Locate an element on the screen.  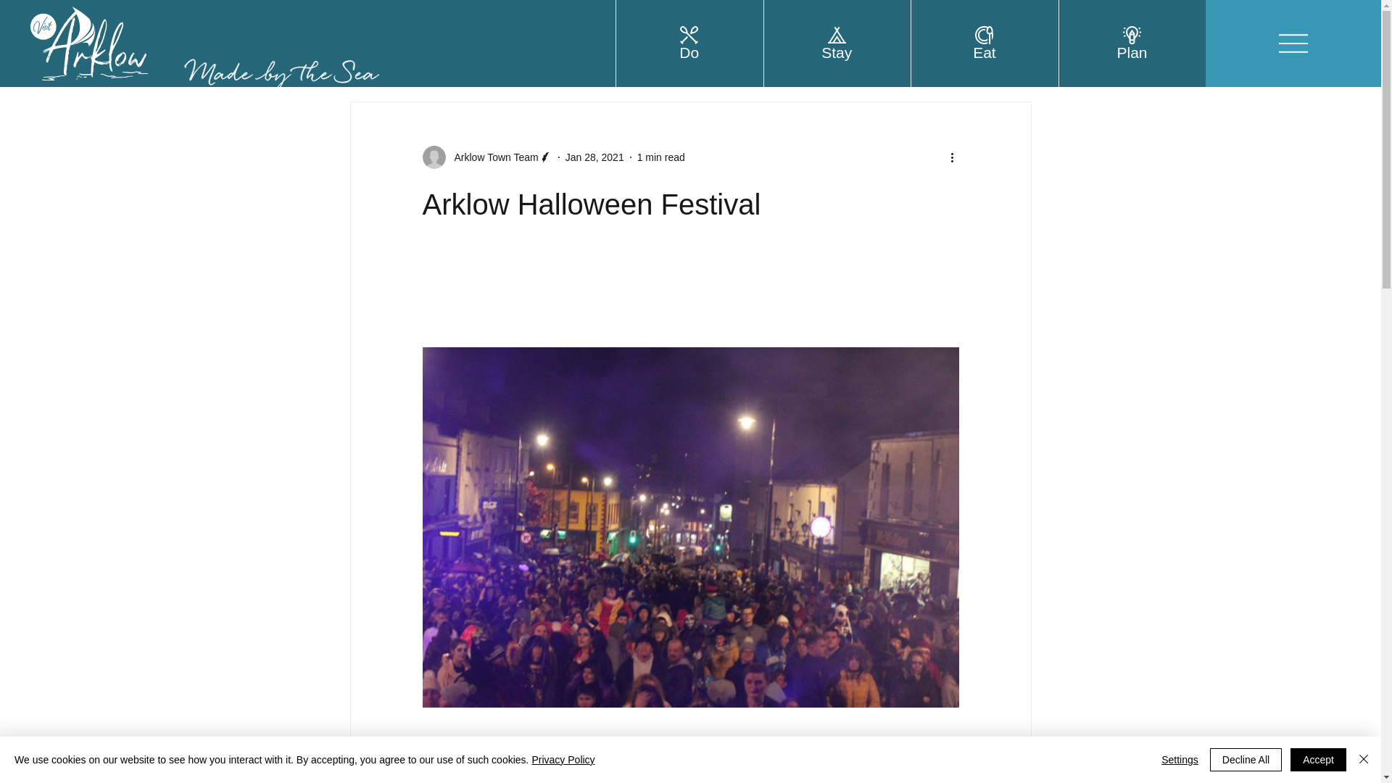
Eat is located at coordinates (985, 52).